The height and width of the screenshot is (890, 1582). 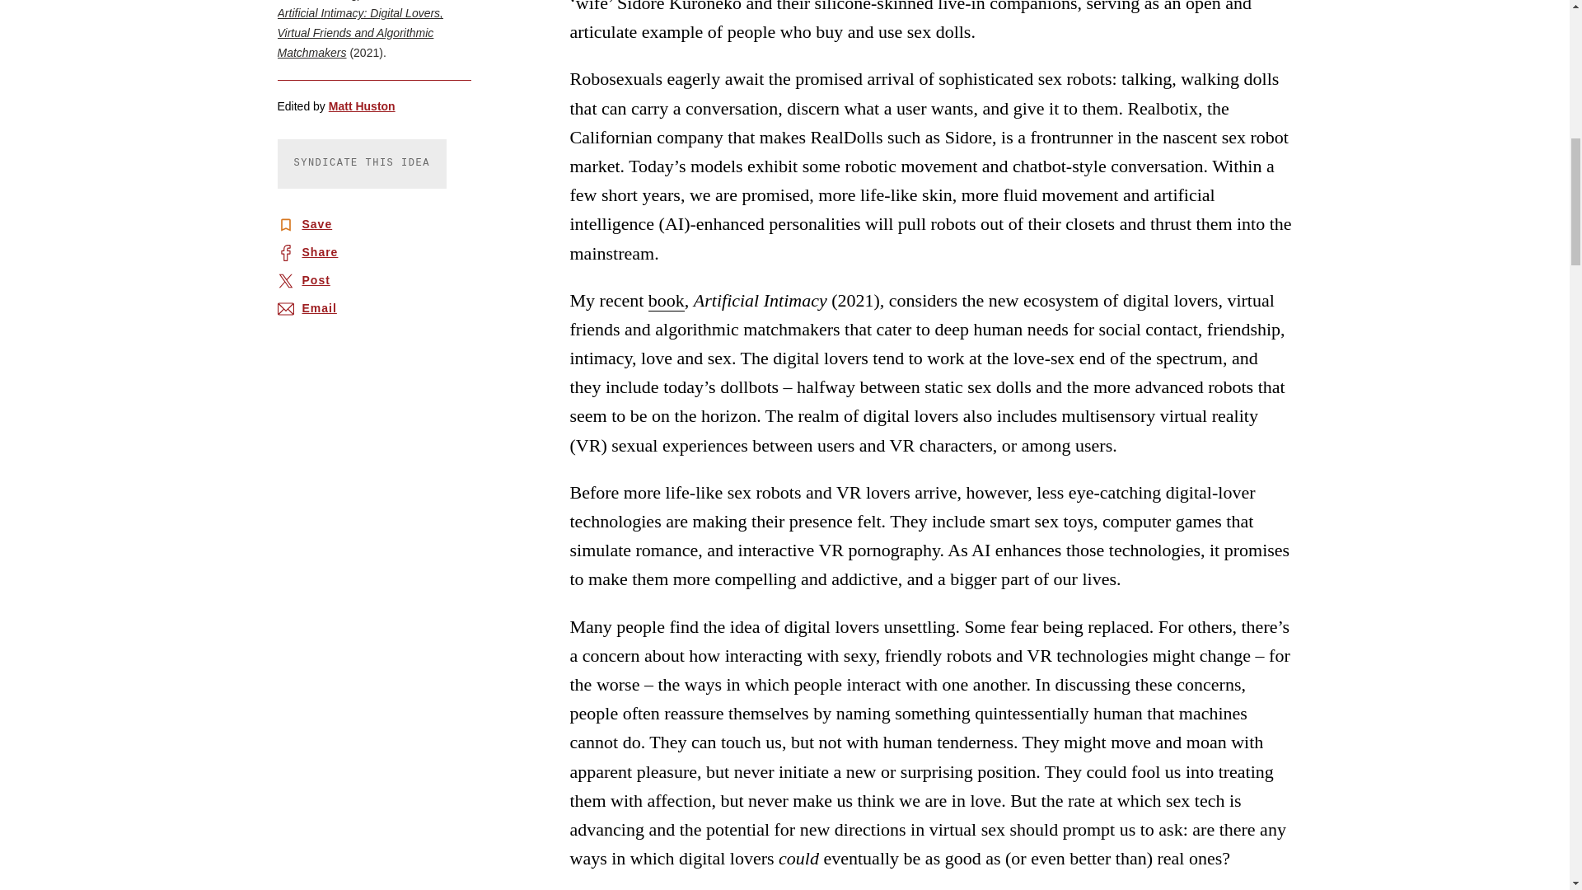 I want to click on SYNDICATE THIS IDEA, so click(x=361, y=163).